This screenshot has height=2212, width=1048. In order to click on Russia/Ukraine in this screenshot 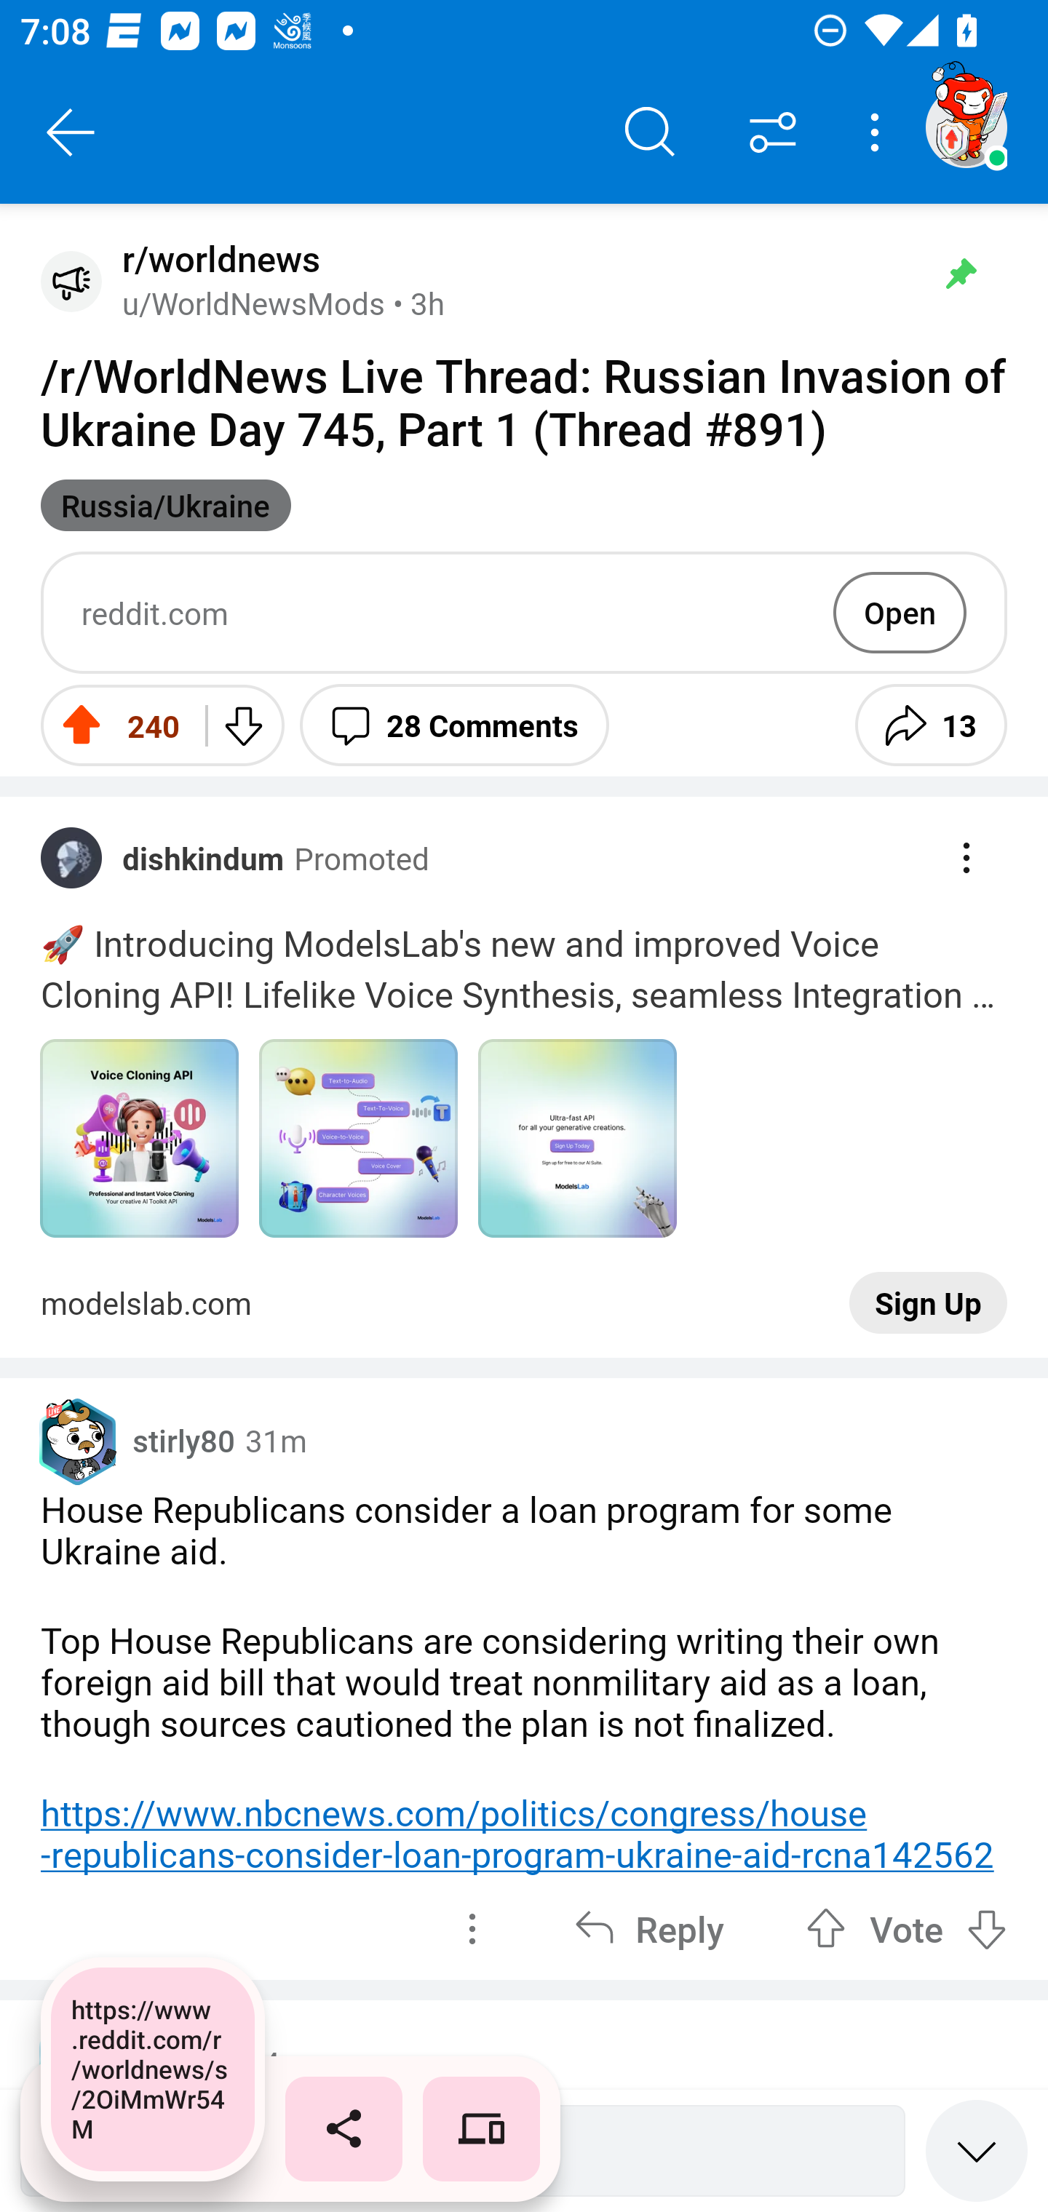, I will do `click(166, 505)`.